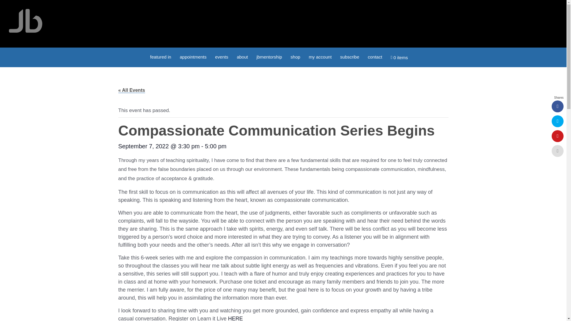 This screenshot has width=571, height=321. What do you see at coordinates (193, 56) in the screenshot?
I see `appointments` at bounding box center [193, 56].